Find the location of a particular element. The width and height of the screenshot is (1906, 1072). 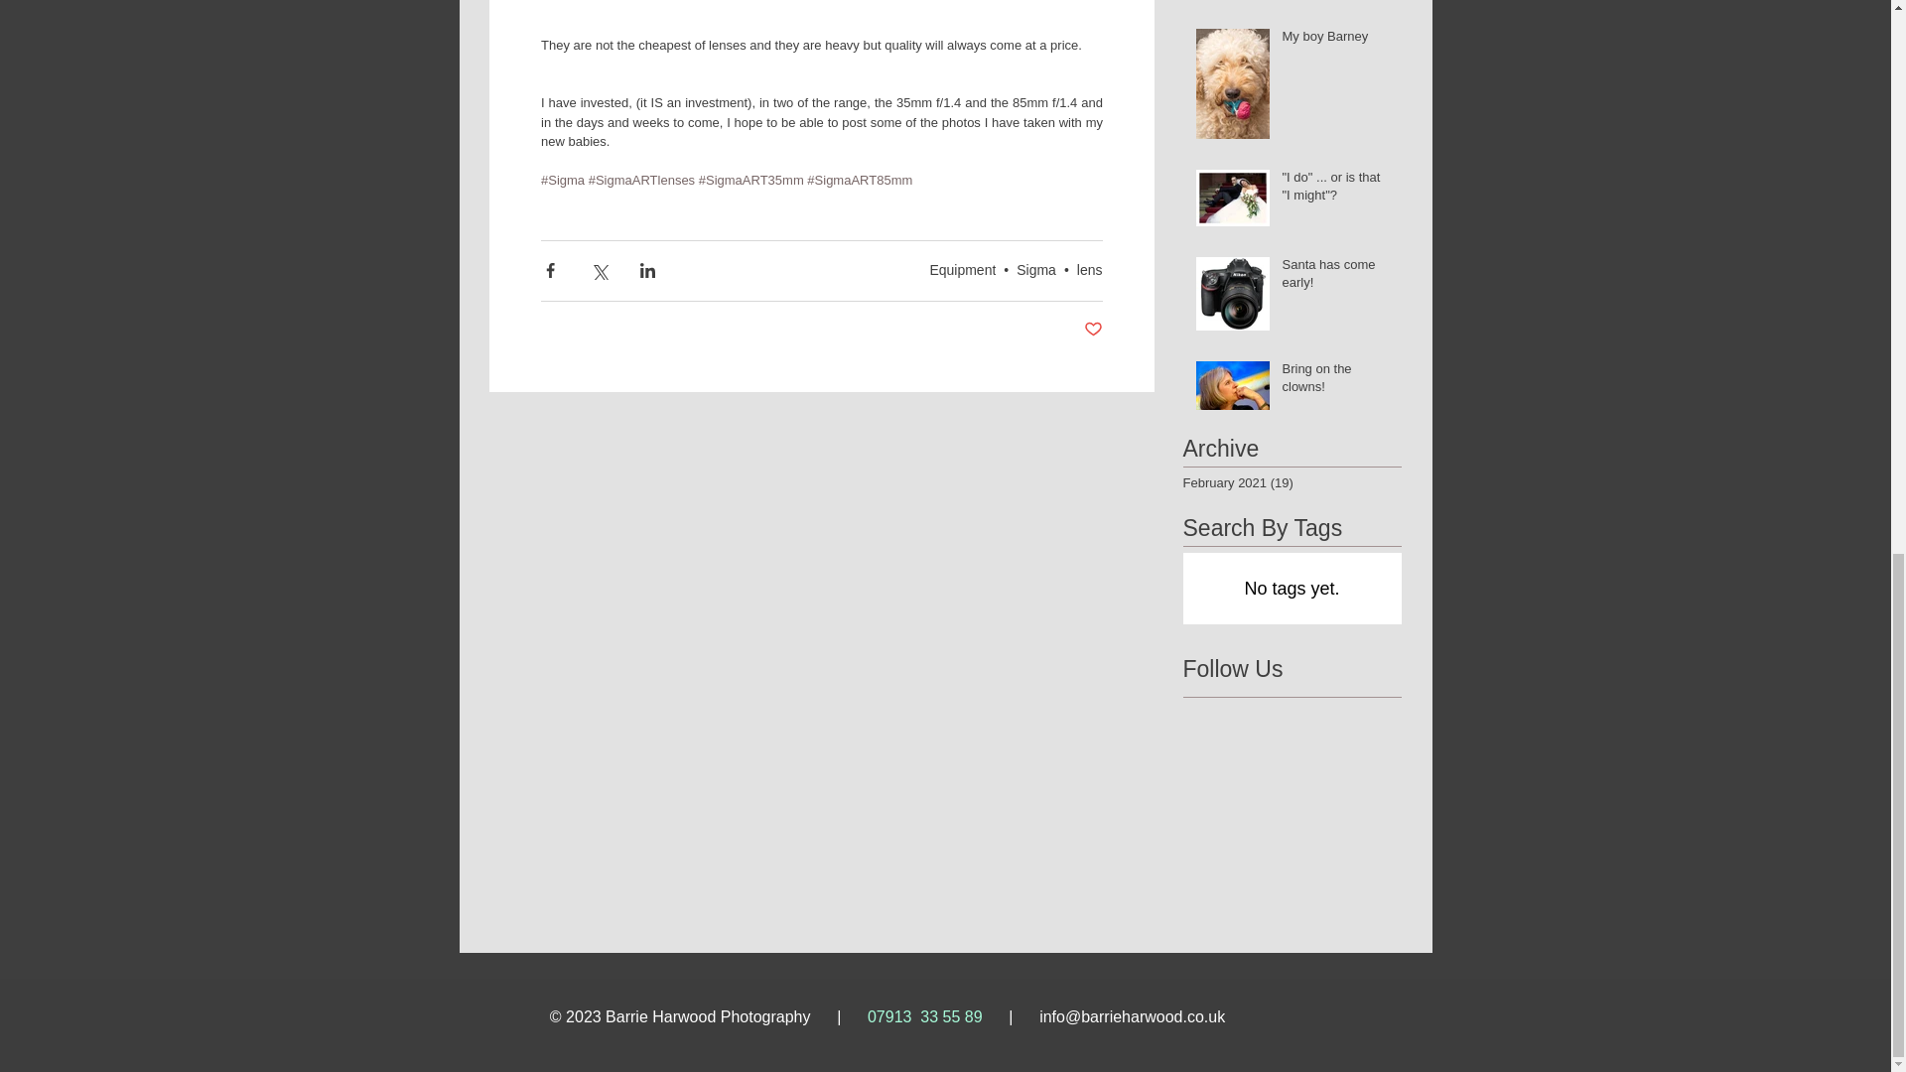

Sigma is located at coordinates (1035, 269).